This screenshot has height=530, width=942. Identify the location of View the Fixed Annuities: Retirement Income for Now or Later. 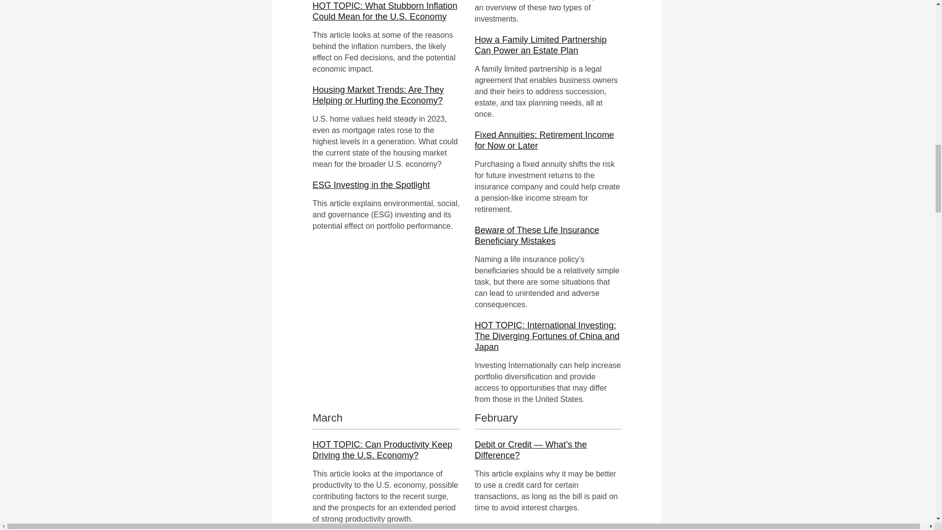
(544, 140).